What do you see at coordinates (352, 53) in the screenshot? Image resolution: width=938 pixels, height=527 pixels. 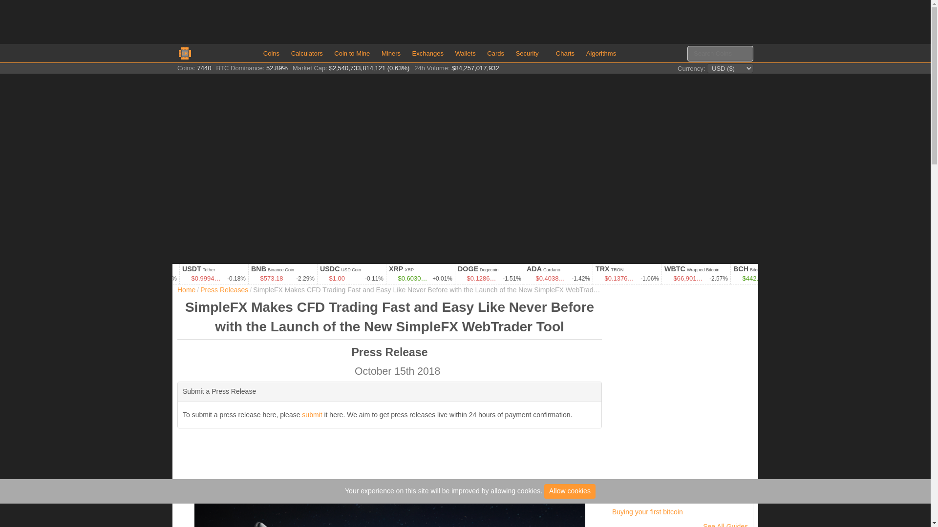 I see `Which Coin To Mine Calculator` at bounding box center [352, 53].